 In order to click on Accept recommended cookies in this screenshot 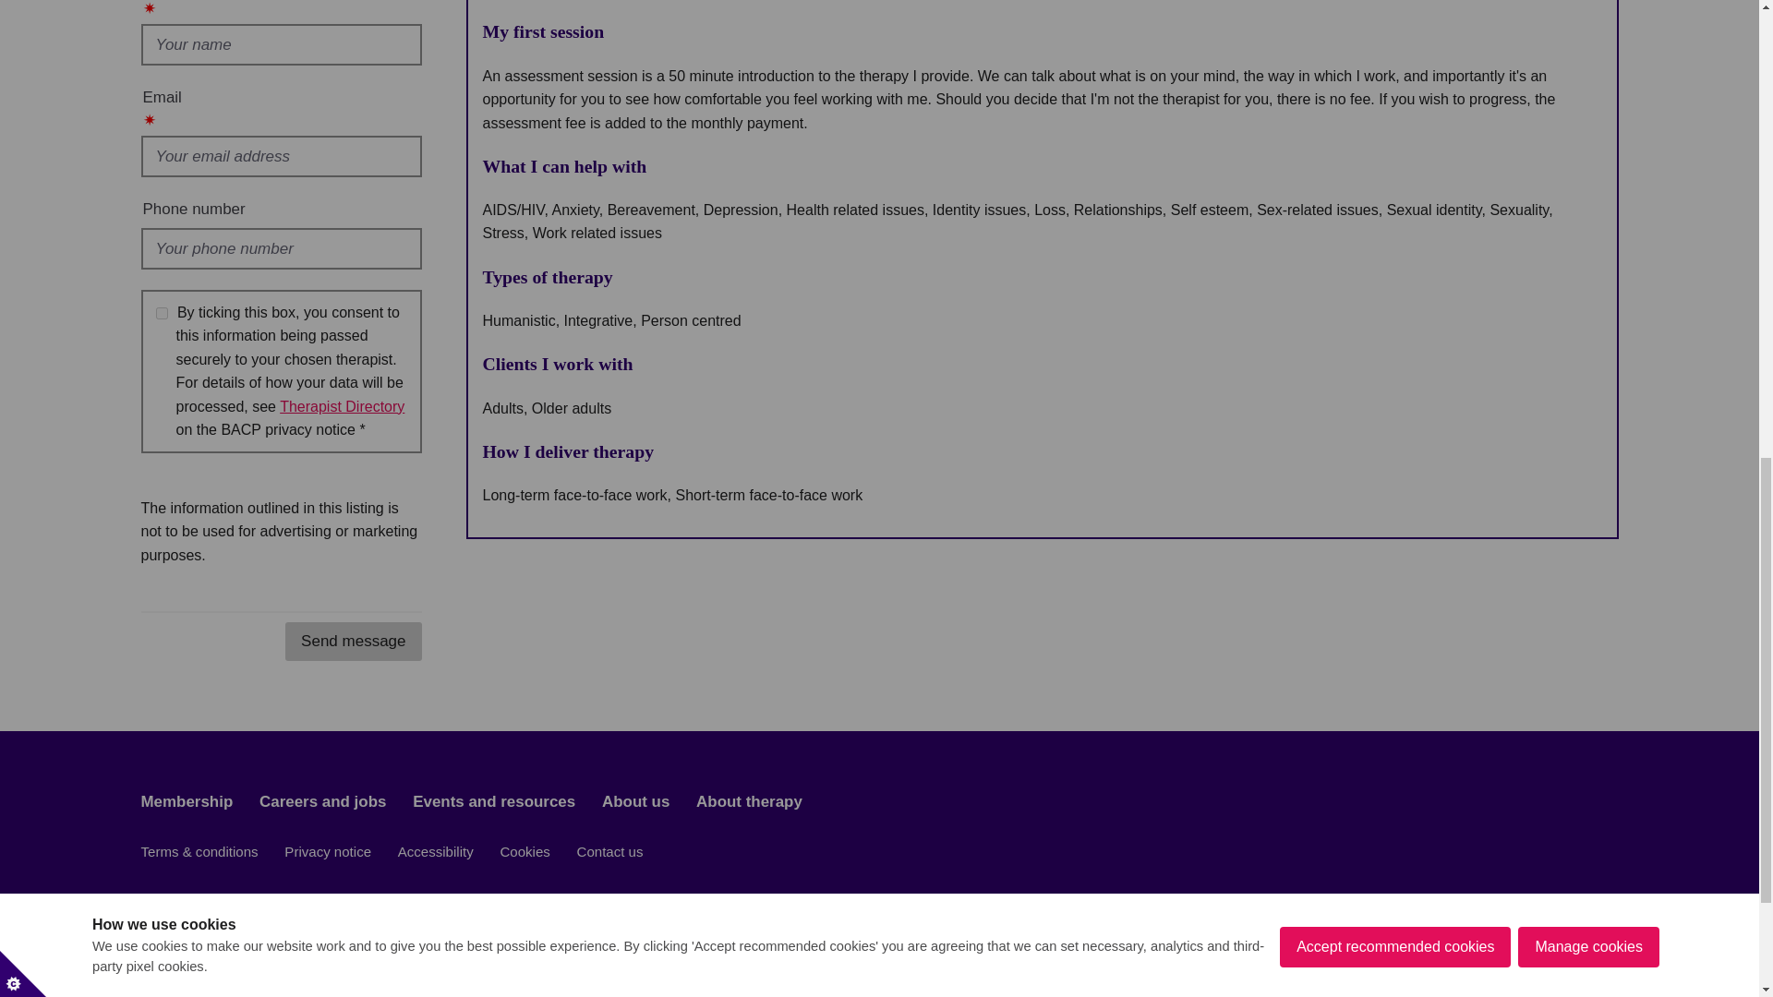, I will do `click(1394, 15)`.